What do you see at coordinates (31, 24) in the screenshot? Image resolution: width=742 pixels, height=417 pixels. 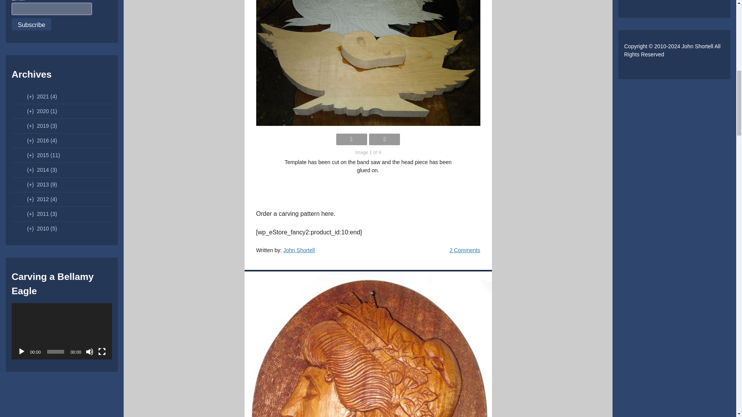 I see `Subscribe` at bounding box center [31, 24].